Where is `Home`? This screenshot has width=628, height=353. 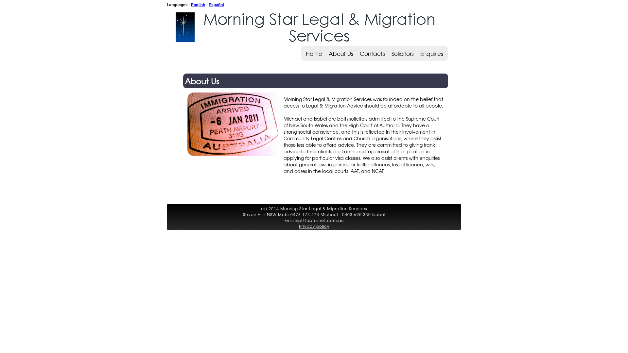
Home is located at coordinates (314, 54).